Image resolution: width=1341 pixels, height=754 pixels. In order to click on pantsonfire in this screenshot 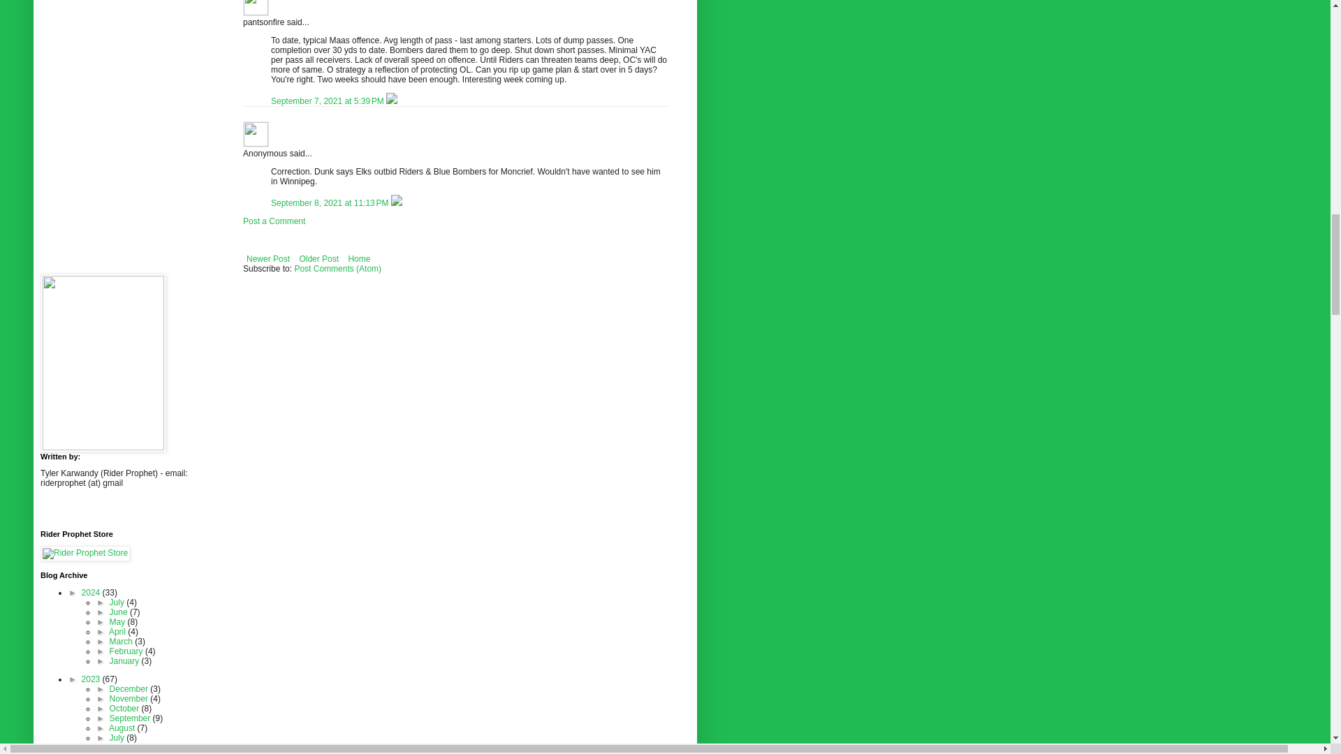, I will do `click(256, 8)`.